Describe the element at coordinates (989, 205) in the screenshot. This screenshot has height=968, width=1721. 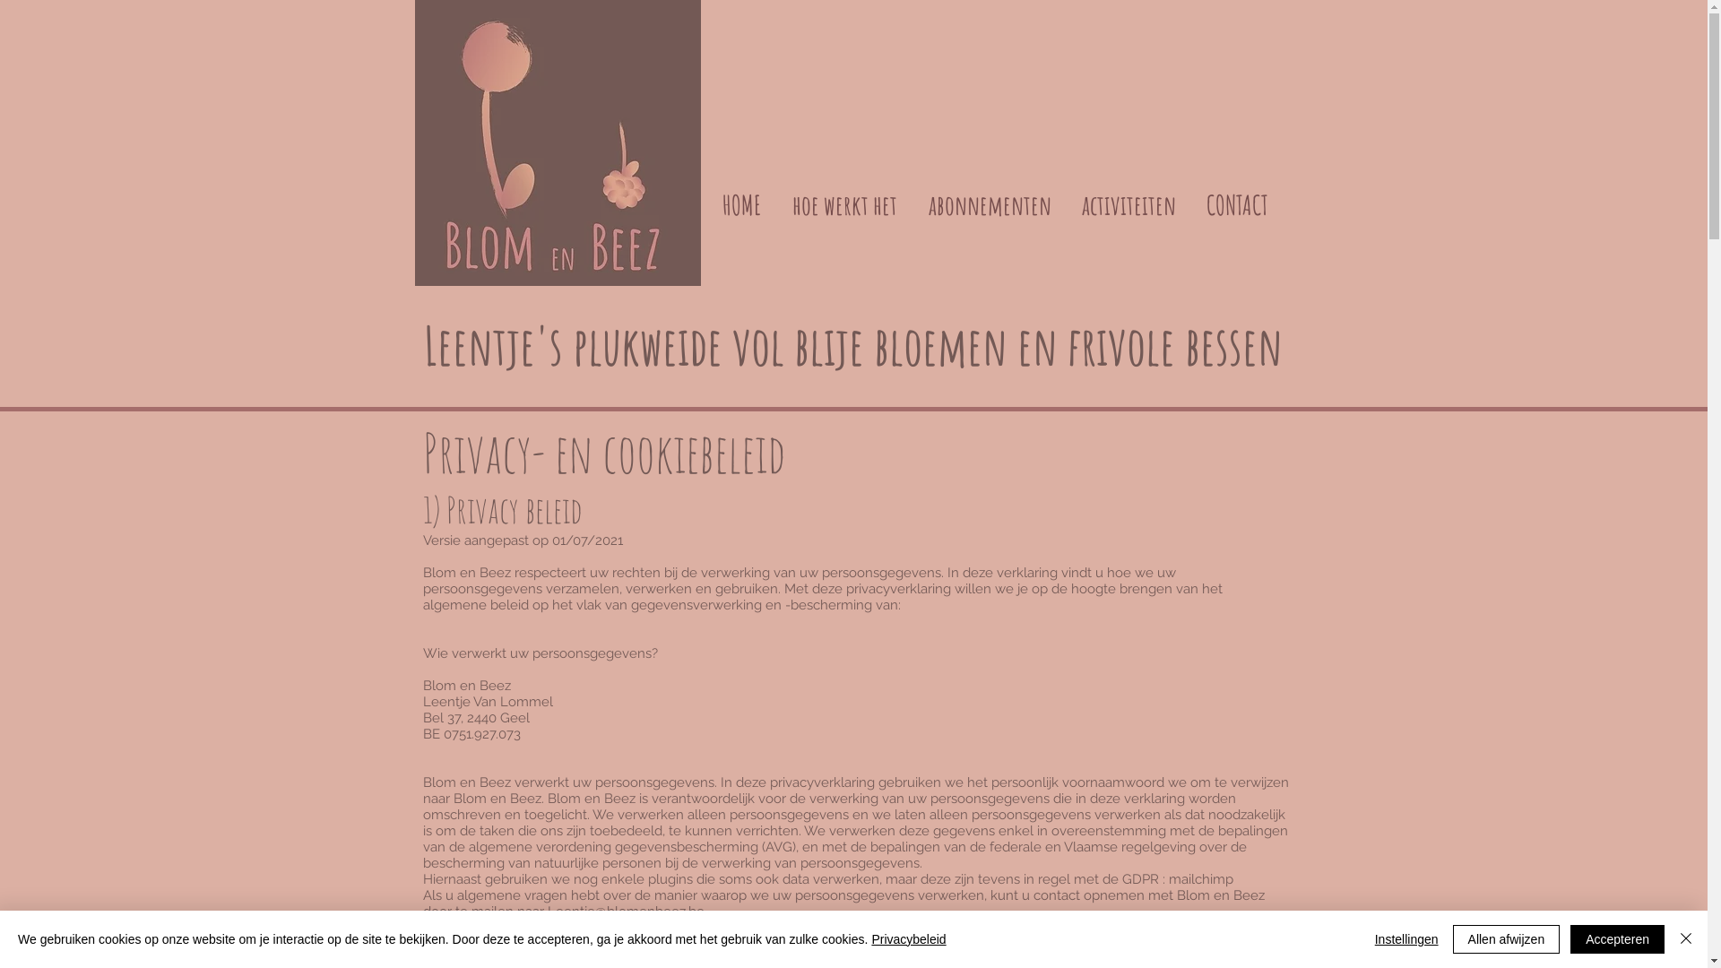
I see `abonnementen` at that location.